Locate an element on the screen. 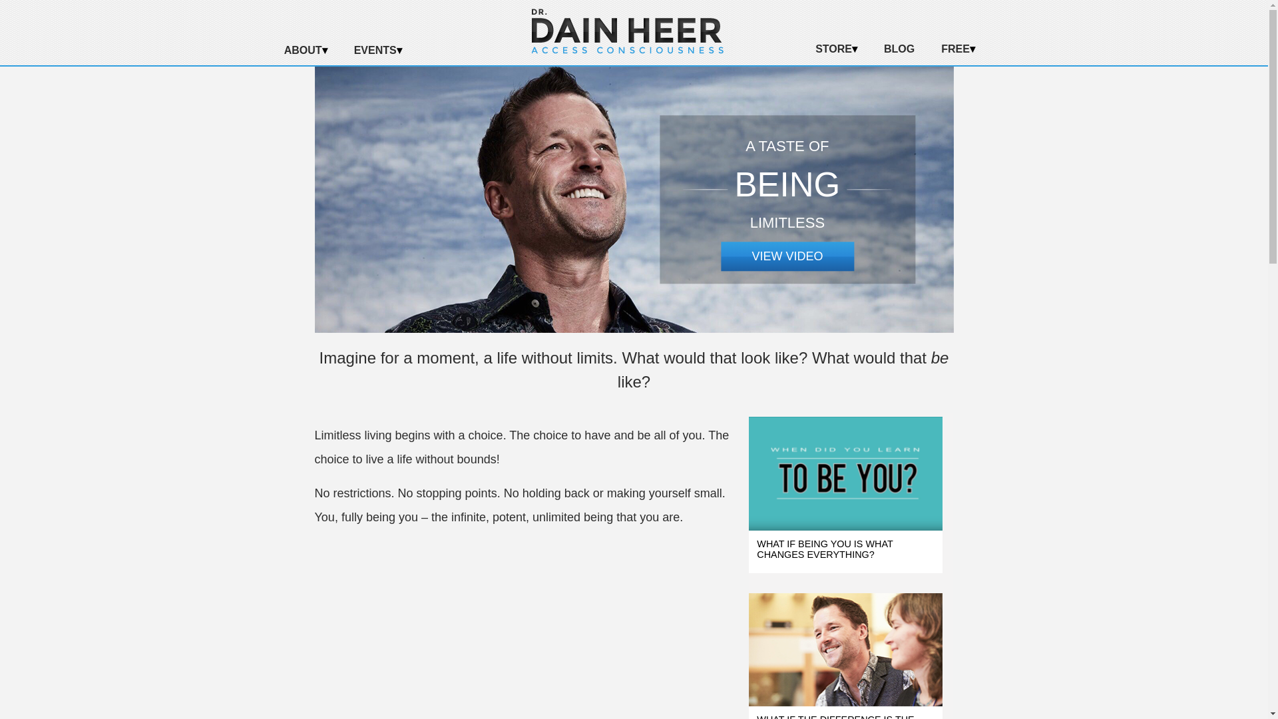 The image size is (1278, 719). STORE is located at coordinates (836, 49).